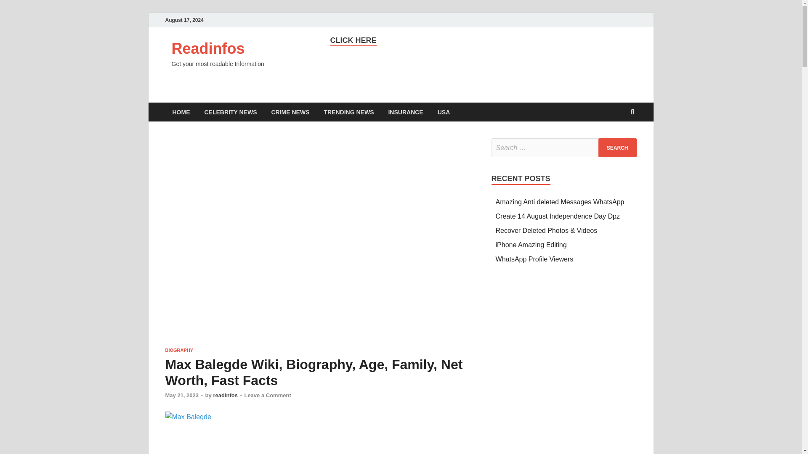 This screenshot has height=454, width=808. I want to click on BIOGRAPHY, so click(178, 350).